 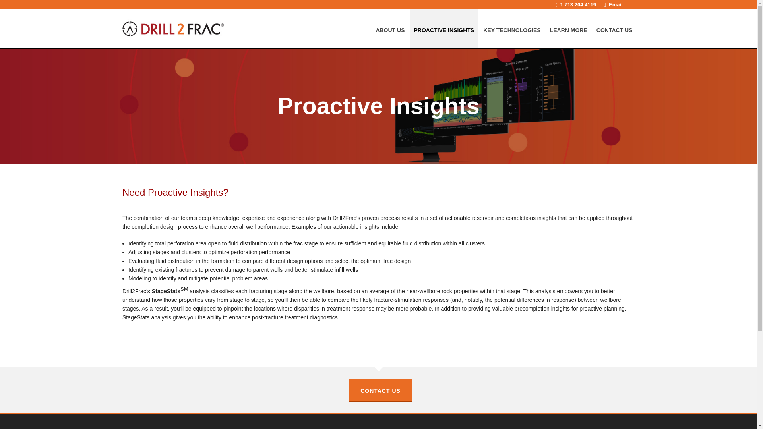 What do you see at coordinates (614, 29) in the screenshot?
I see `CONTACT US` at bounding box center [614, 29].